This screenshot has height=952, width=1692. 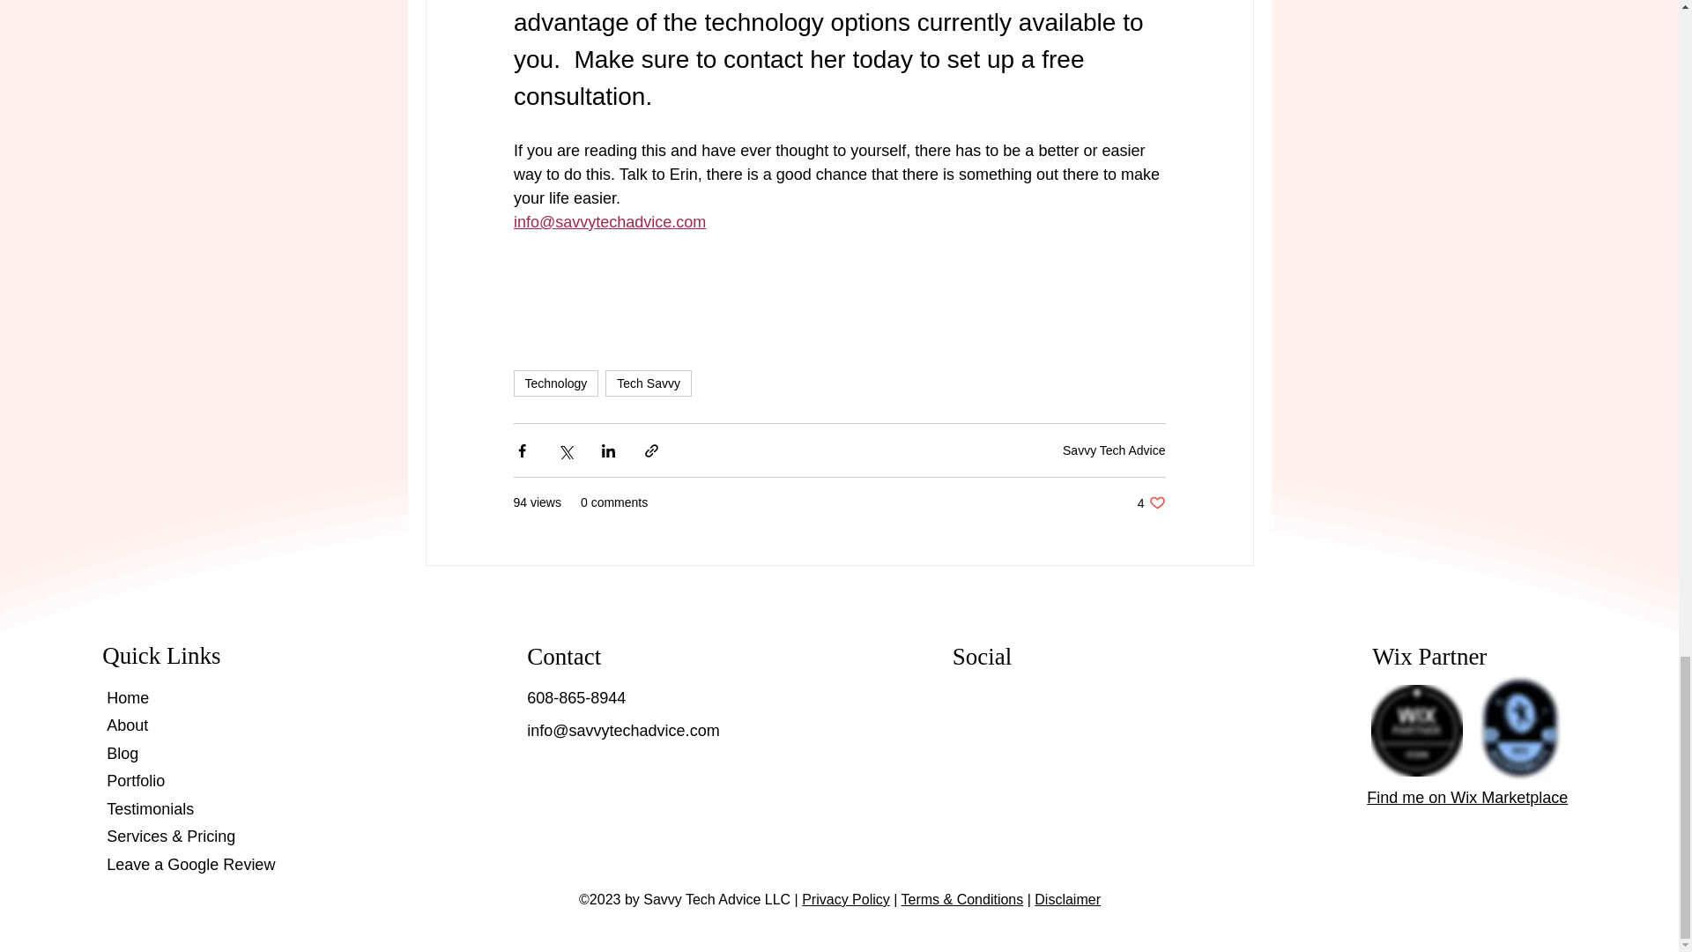 I want to click on Find me on Wix Marketplace, so click(x=1467, y=797).